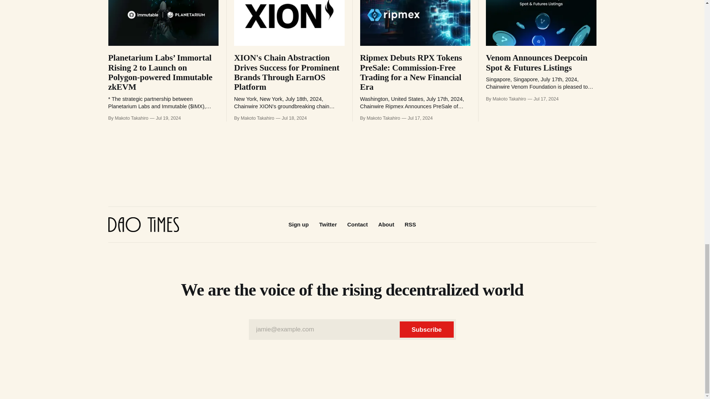 This screenshot has height=399, width=710. Describe the element at coordinates (410, 224) in the screenshot. I see `RSS` at that location.